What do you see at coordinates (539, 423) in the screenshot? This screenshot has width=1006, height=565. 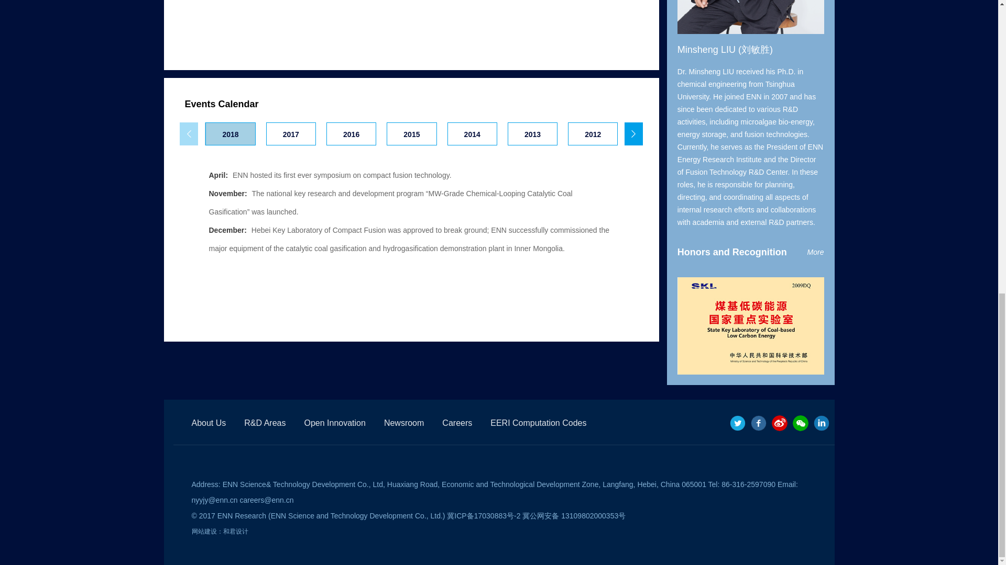 I see `EERI Computation Codes` at bounding box center [539, 423].